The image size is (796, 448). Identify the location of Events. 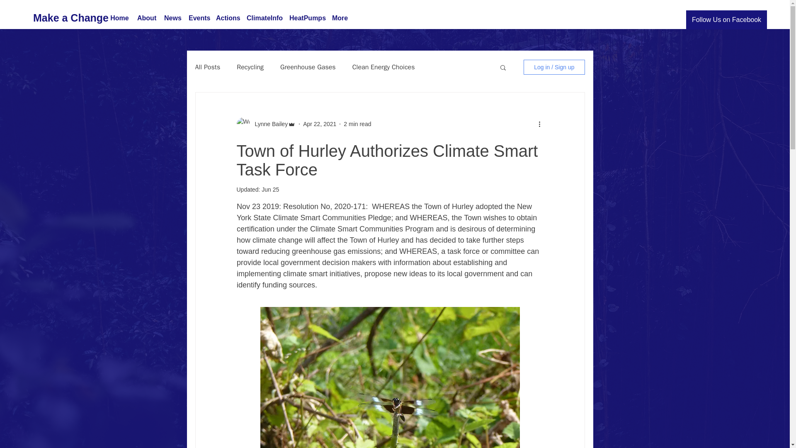
(198, 18).